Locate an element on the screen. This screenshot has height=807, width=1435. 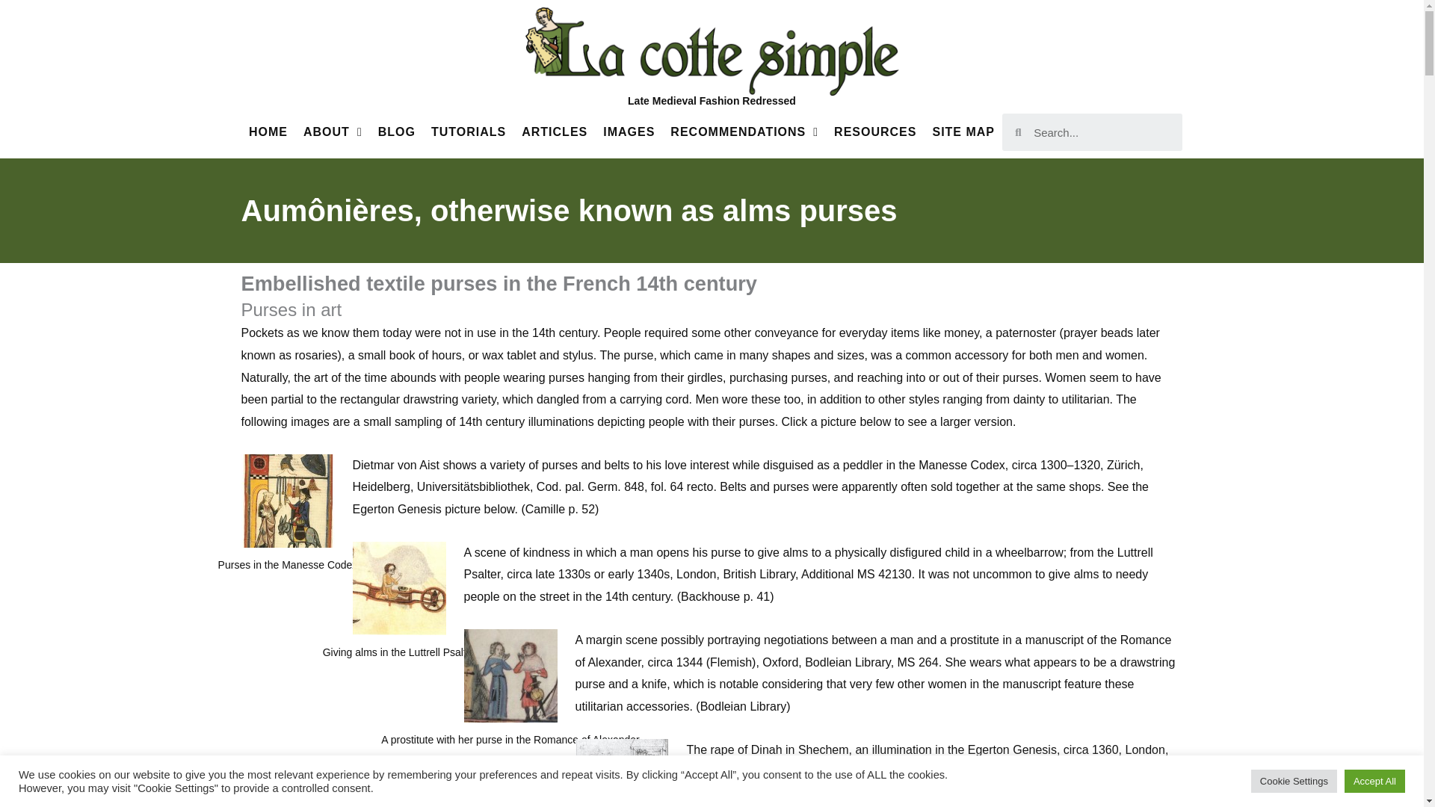
TUTORIALS is located at coordinates (468, 132).